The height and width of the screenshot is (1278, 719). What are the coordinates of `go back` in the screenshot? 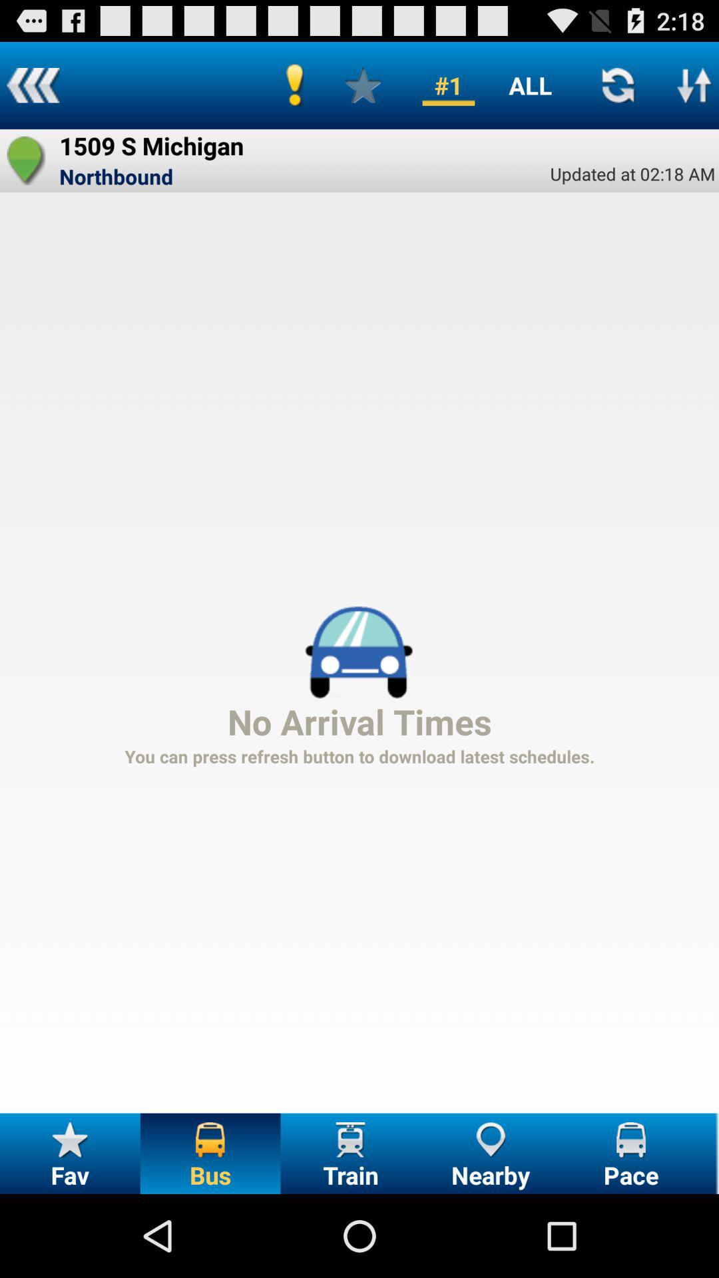 It's located at (33, 85).